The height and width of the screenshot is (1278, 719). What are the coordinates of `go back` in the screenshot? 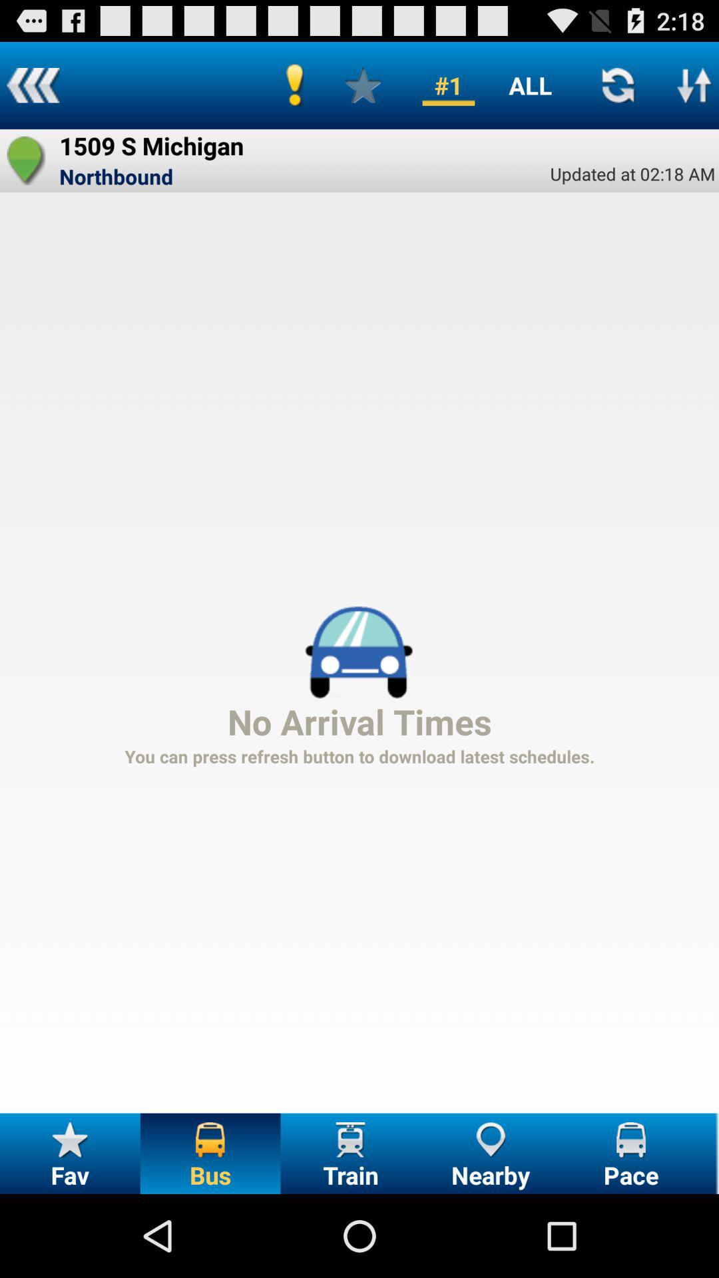 It's located at (33, 85).